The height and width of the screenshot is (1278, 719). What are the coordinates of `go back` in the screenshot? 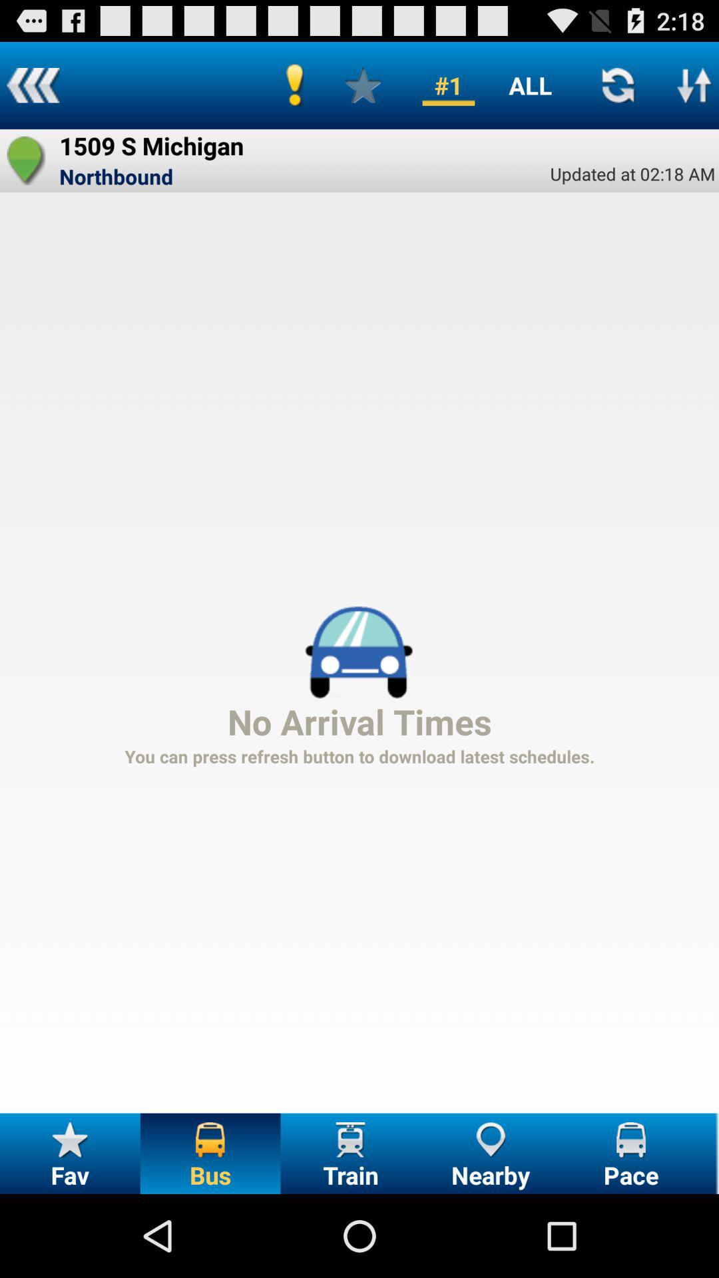 It's located at (33, 85).